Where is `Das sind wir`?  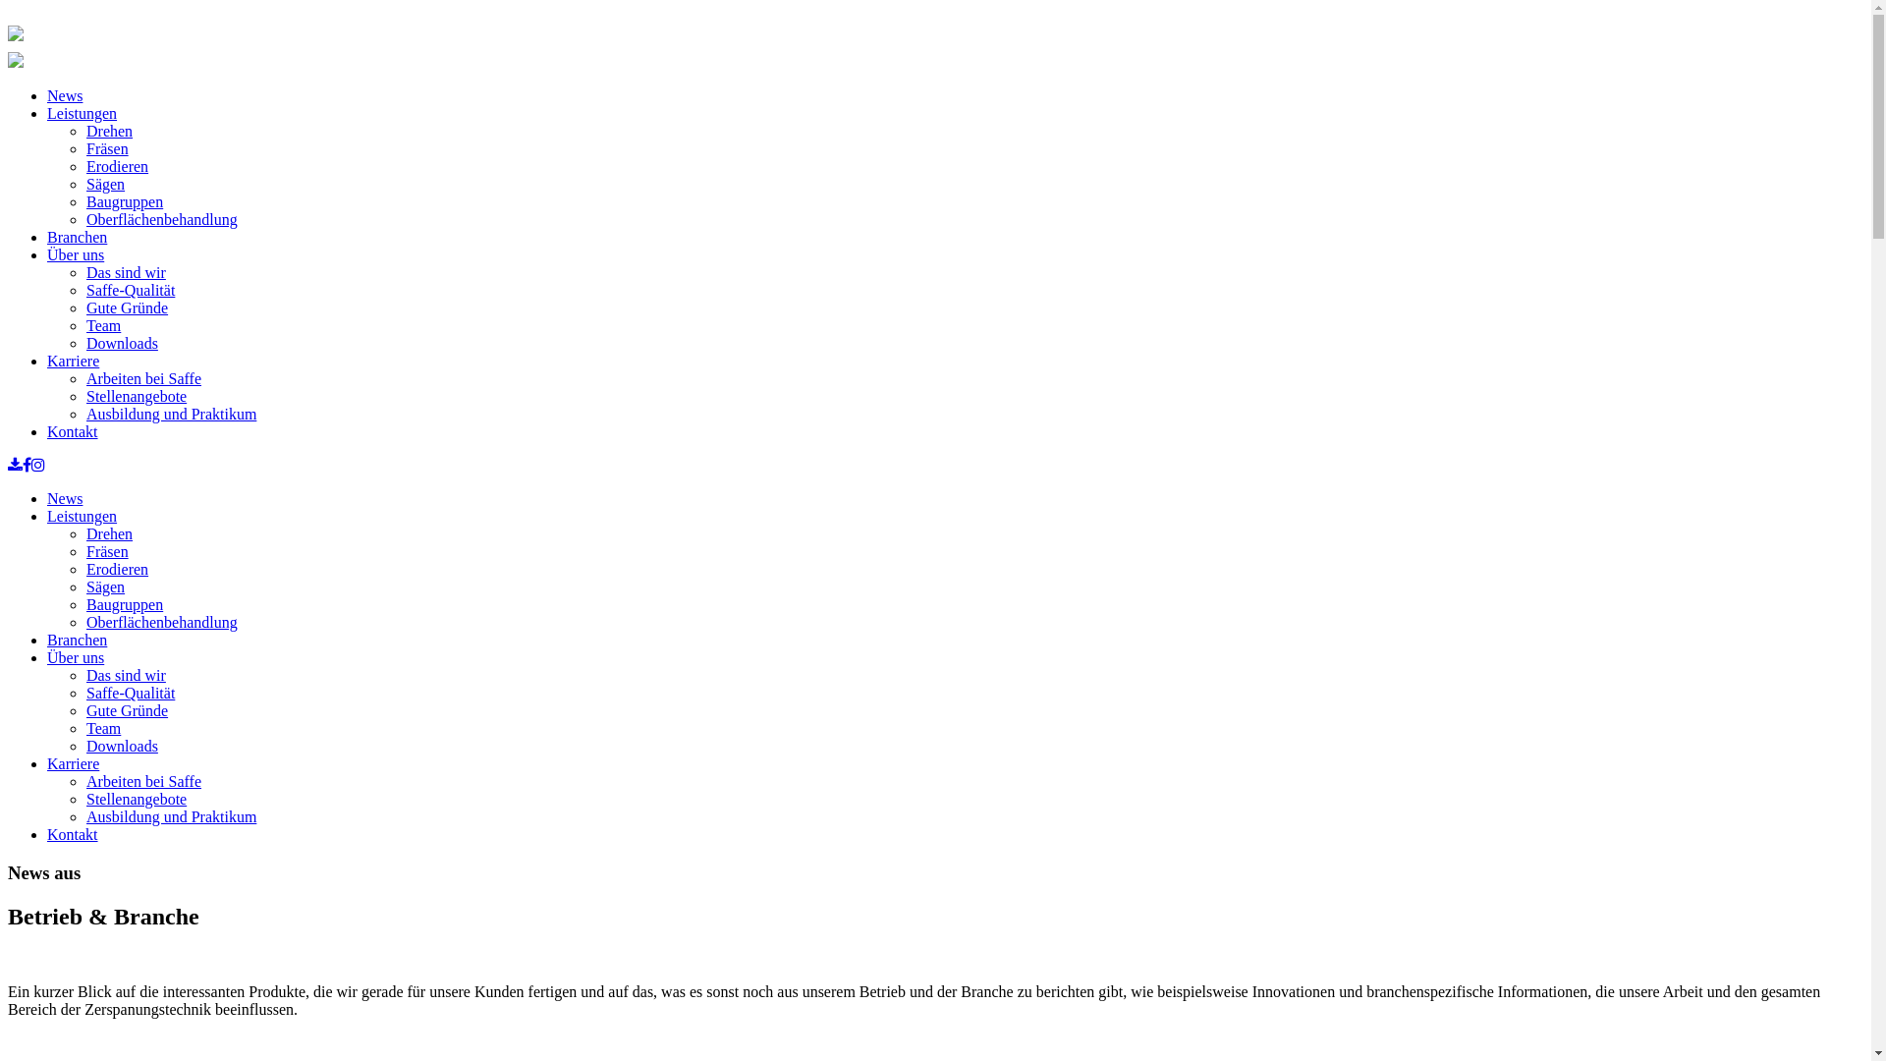 Das sind wir is located at coordinates (126, 273).